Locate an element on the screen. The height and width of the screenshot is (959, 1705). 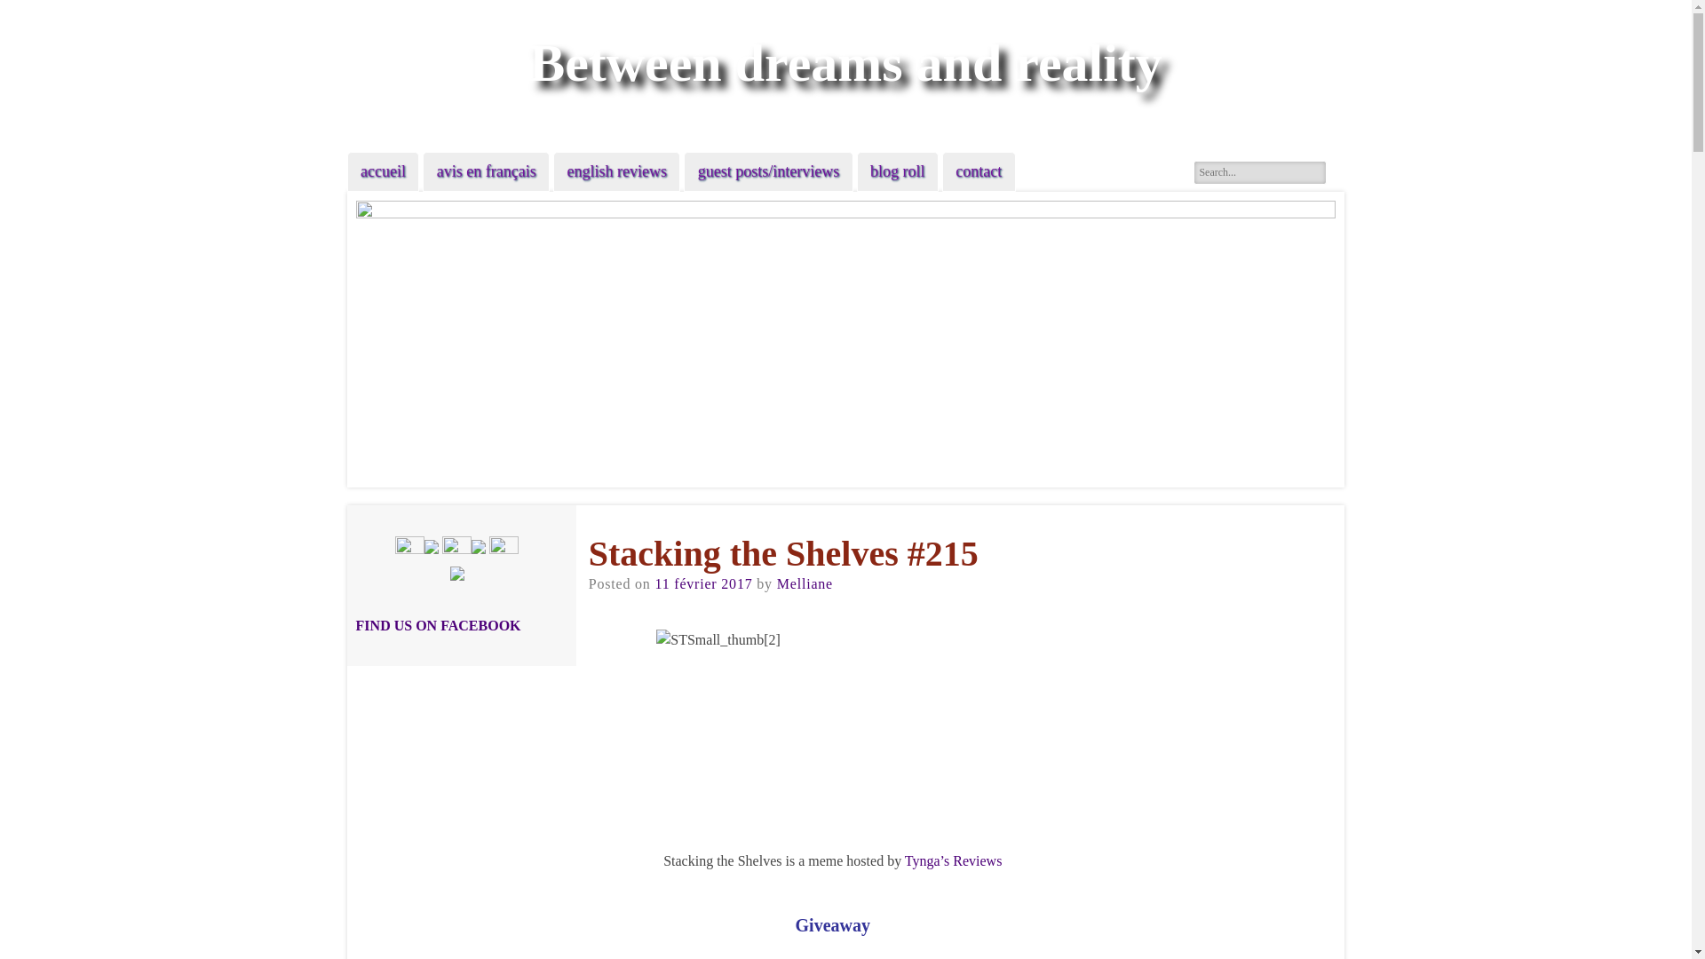
contact is located at coordinates (979, 170).